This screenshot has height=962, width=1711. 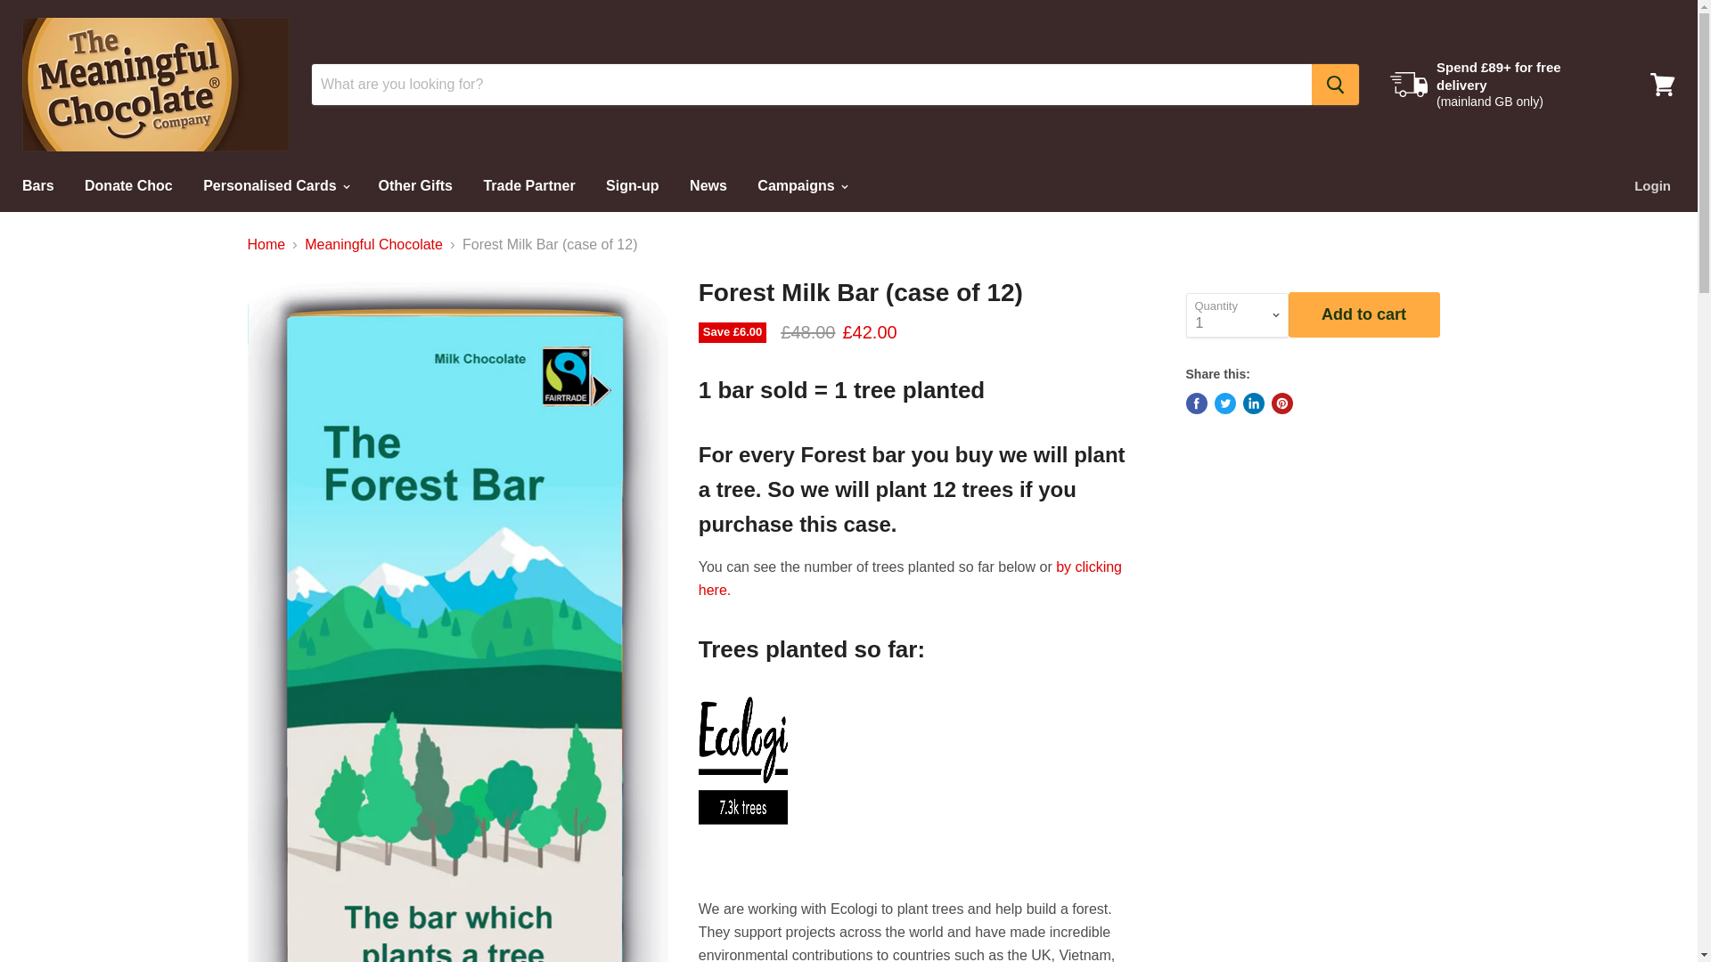 What do you see at coordinates (414, 185) in the screenshot?
I see `Other Gifts` at bounding box center [414, 185].